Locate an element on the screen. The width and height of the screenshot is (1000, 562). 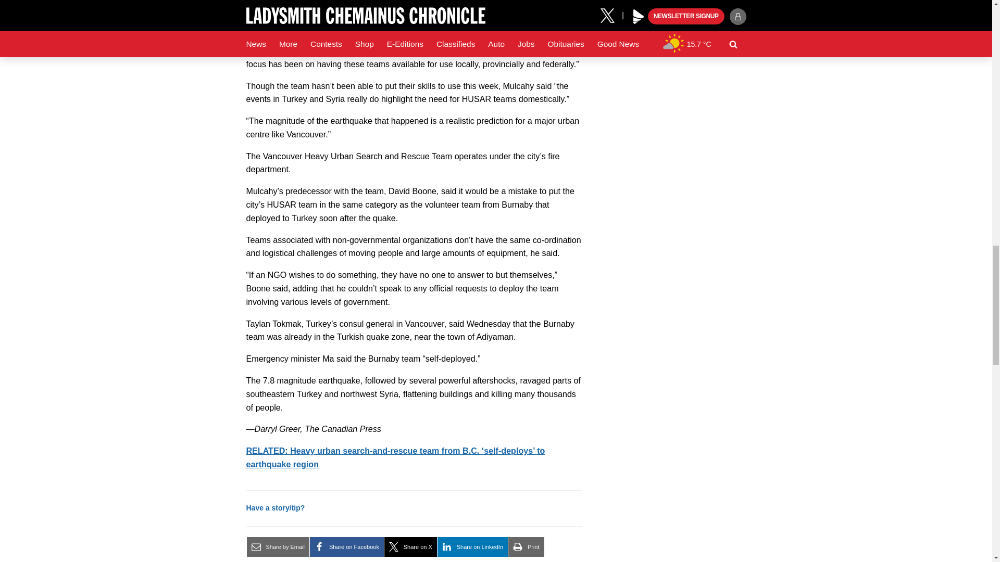
related story is located at coordinates (395, 457).